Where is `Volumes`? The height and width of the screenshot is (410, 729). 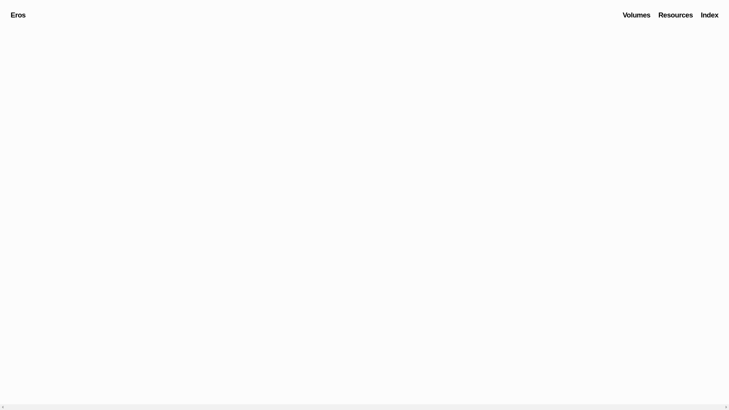
Volumes is located at coordinates (636, 15).